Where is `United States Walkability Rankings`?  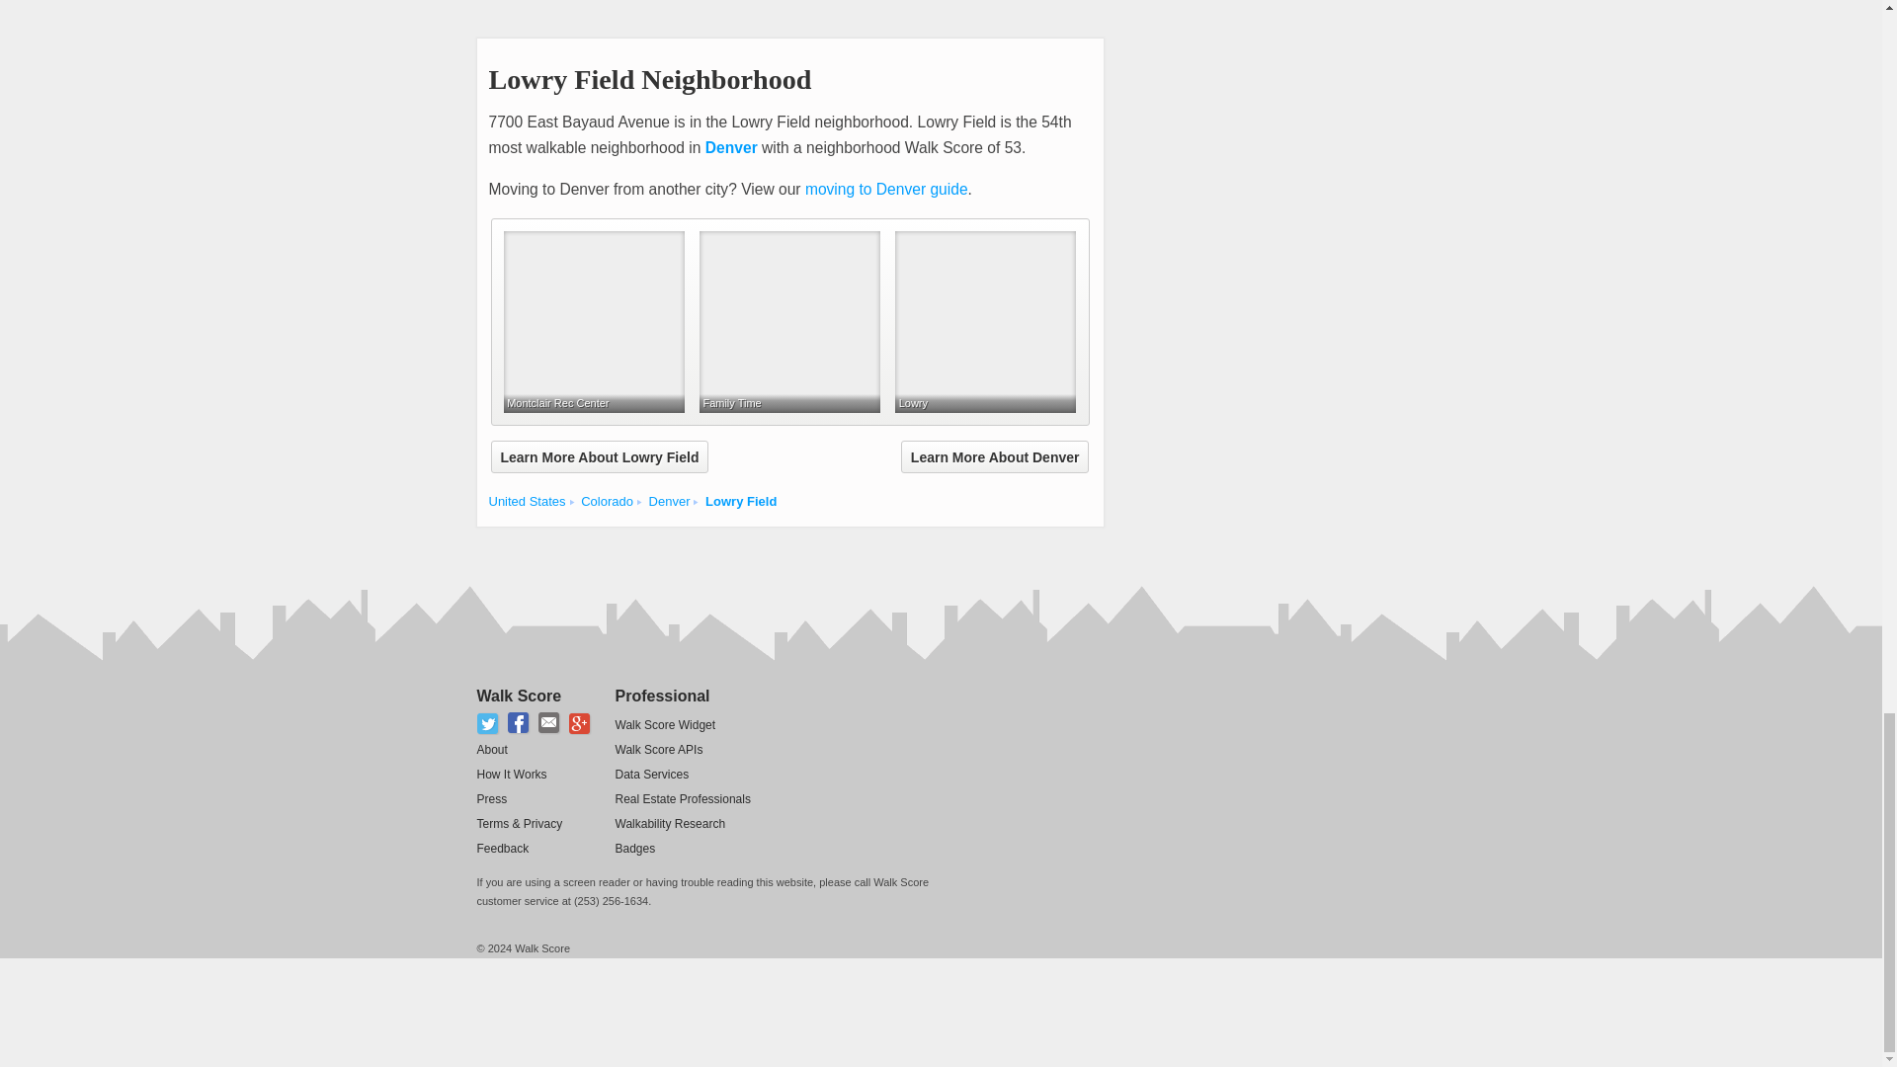
United States Walkability Rankings is located at coordinates (526, 502).